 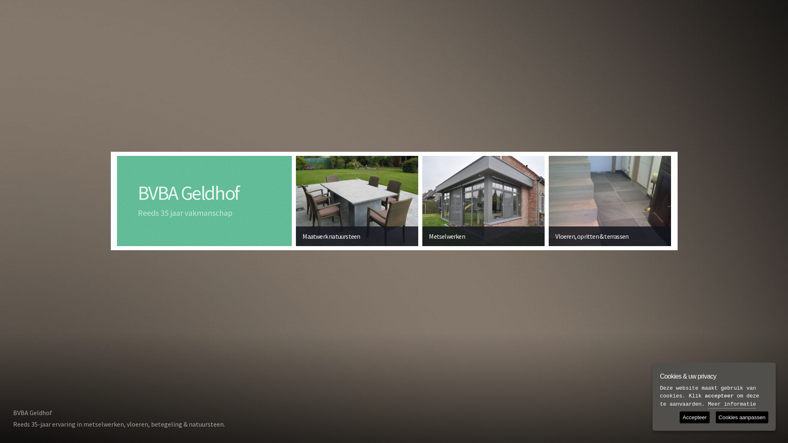 I want to click on digital roads, so click(x=757, y=424).